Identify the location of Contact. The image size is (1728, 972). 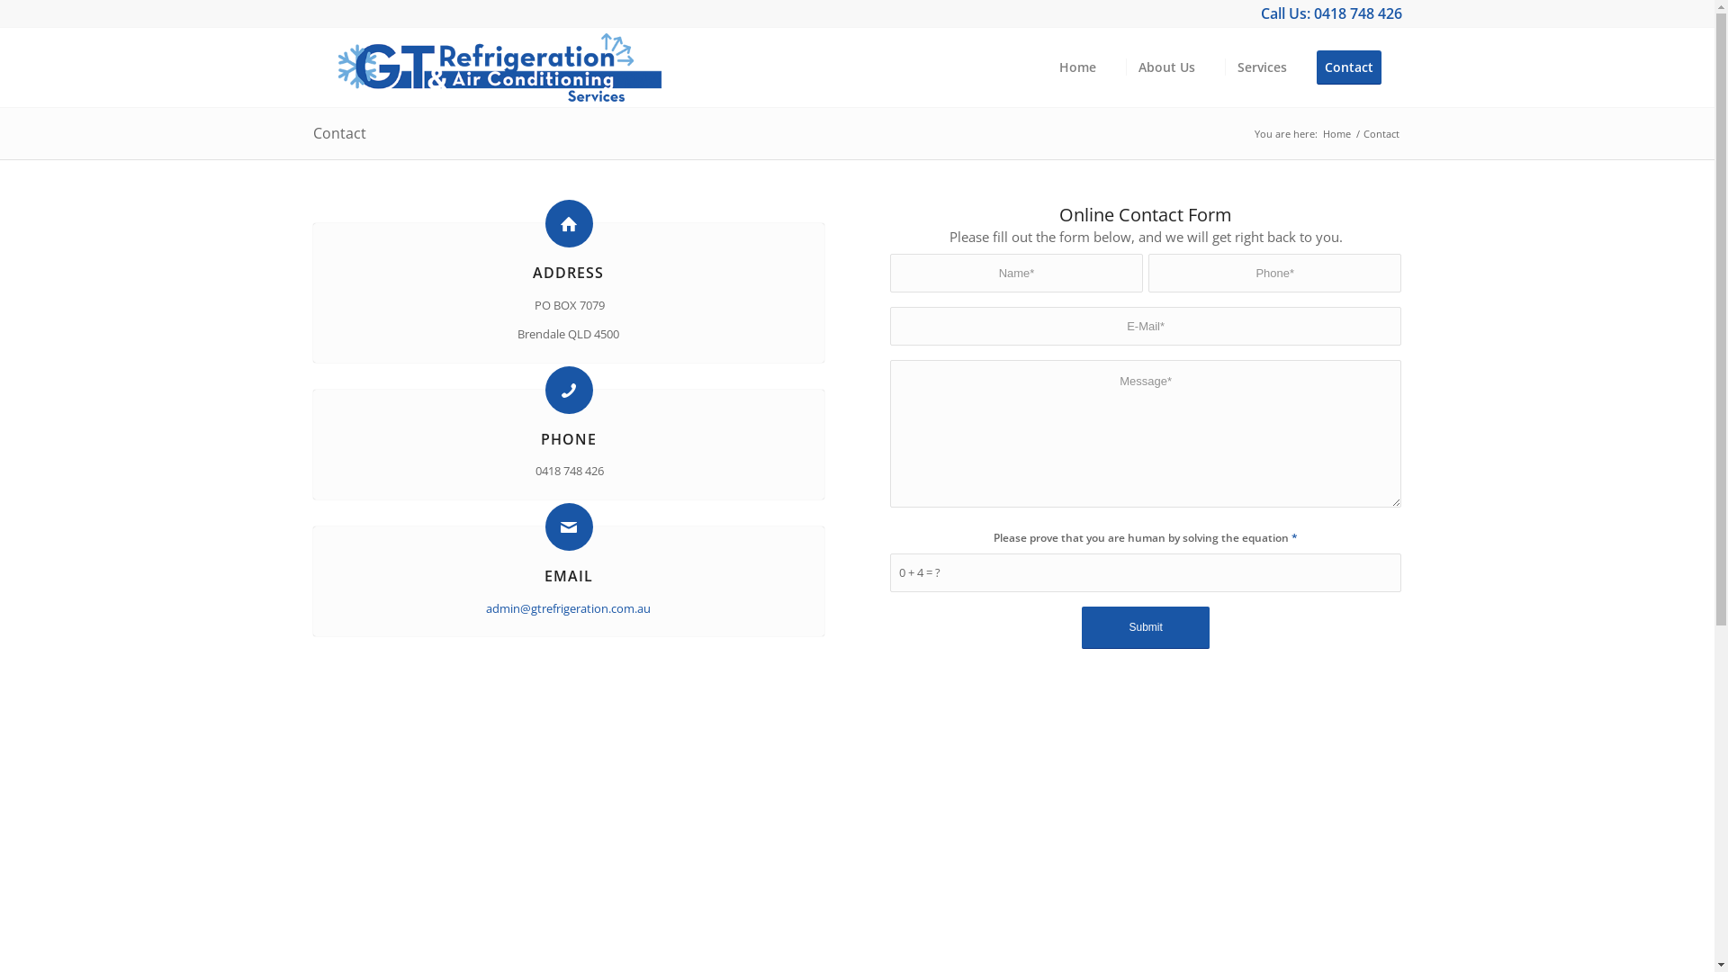
(1354, 67).